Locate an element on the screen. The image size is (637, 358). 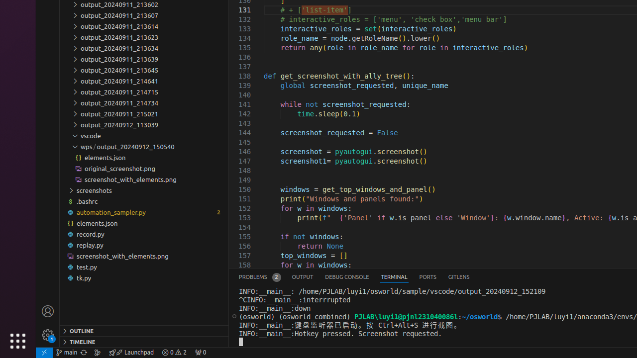
Debug Console (Ctrl+Shift+Y) is located at coordinates (347, 277).